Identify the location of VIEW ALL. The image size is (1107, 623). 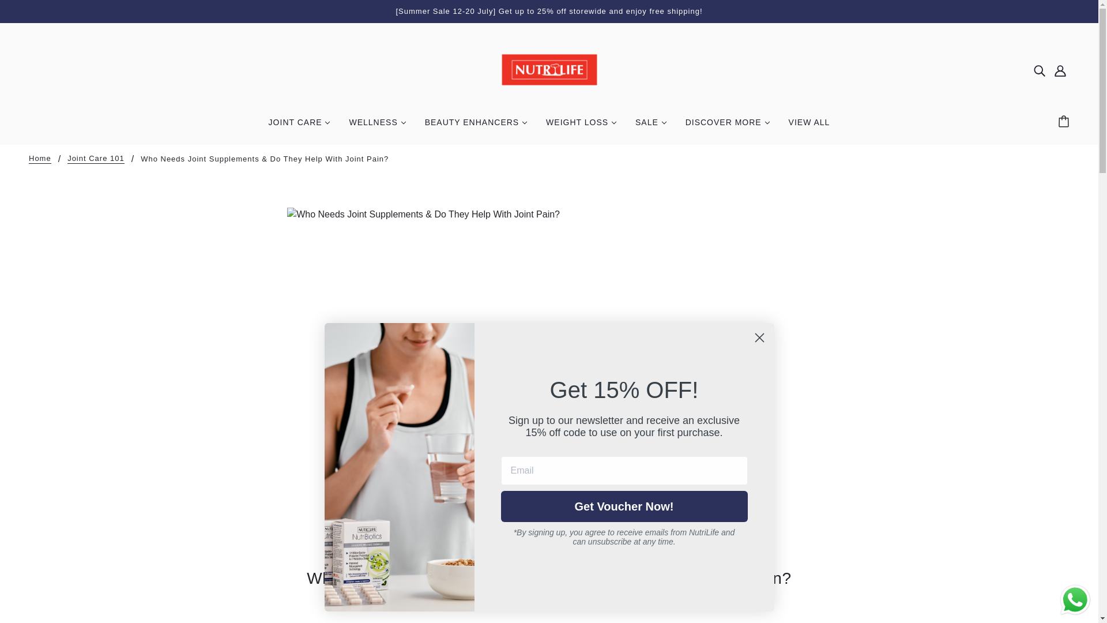
(809, 127).